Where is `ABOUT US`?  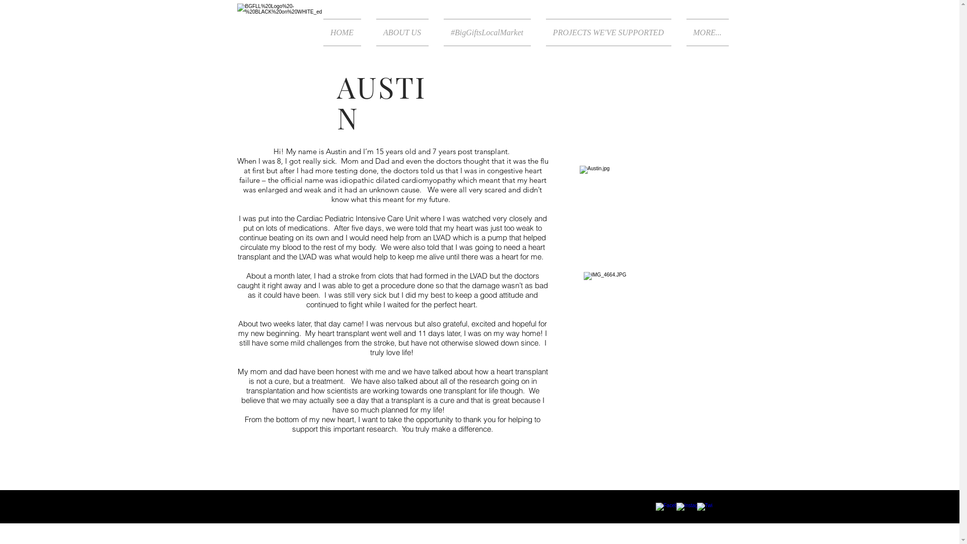
ABOUT US is located at coordinates (402, 32).